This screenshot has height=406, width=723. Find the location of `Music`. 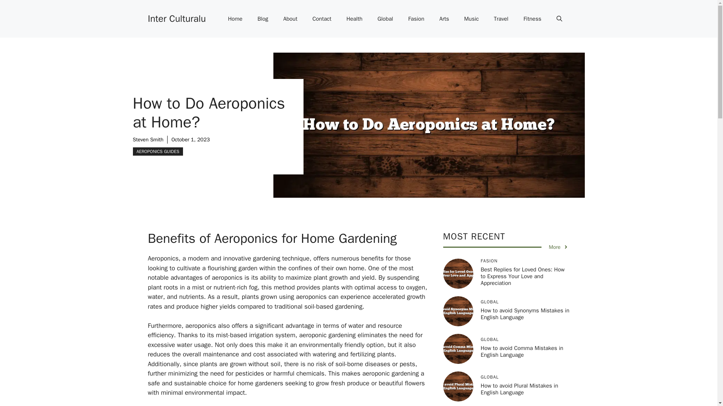

Music is located at coordinates (471, 19).